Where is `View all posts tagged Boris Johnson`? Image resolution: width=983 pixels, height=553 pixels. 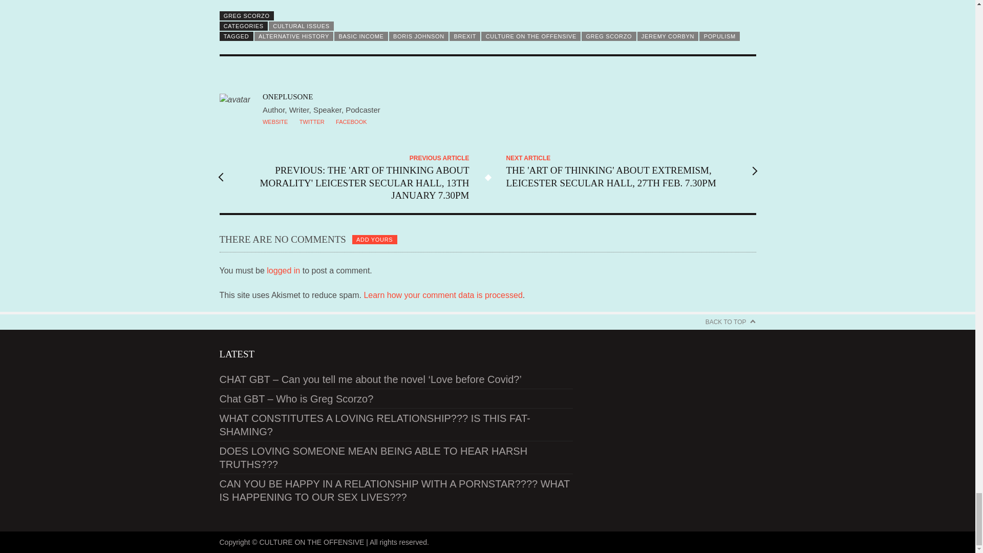
View all posts tagged Boris Johnson is located at coordinates (419, 36).